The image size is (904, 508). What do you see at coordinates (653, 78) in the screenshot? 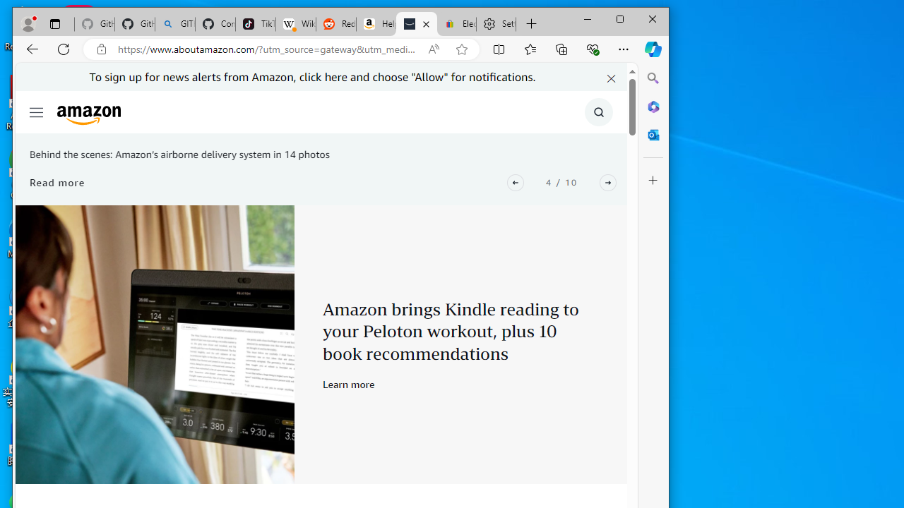
I see `Search` at bounding box center [653, 78].